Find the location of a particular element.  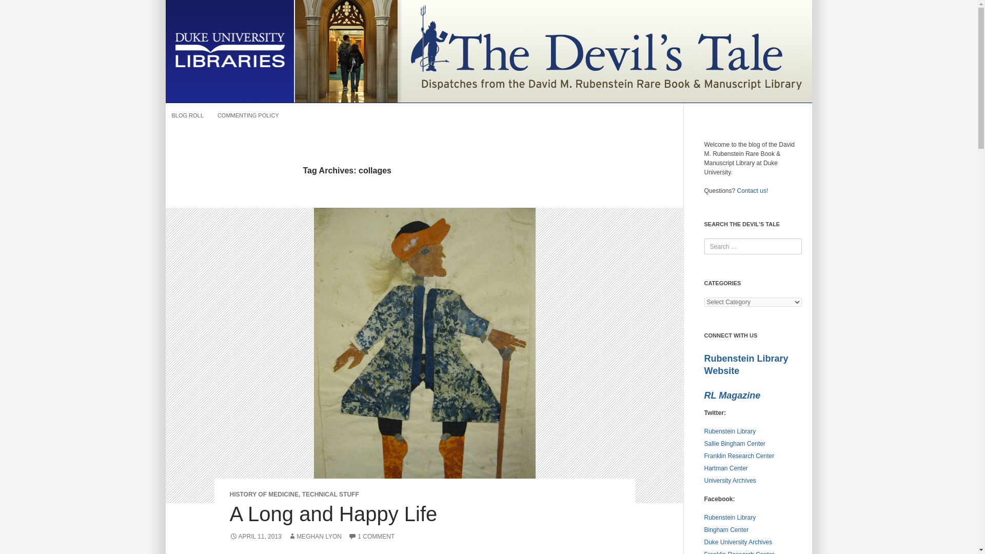

Contact us! is located at coordinates (752, 191).